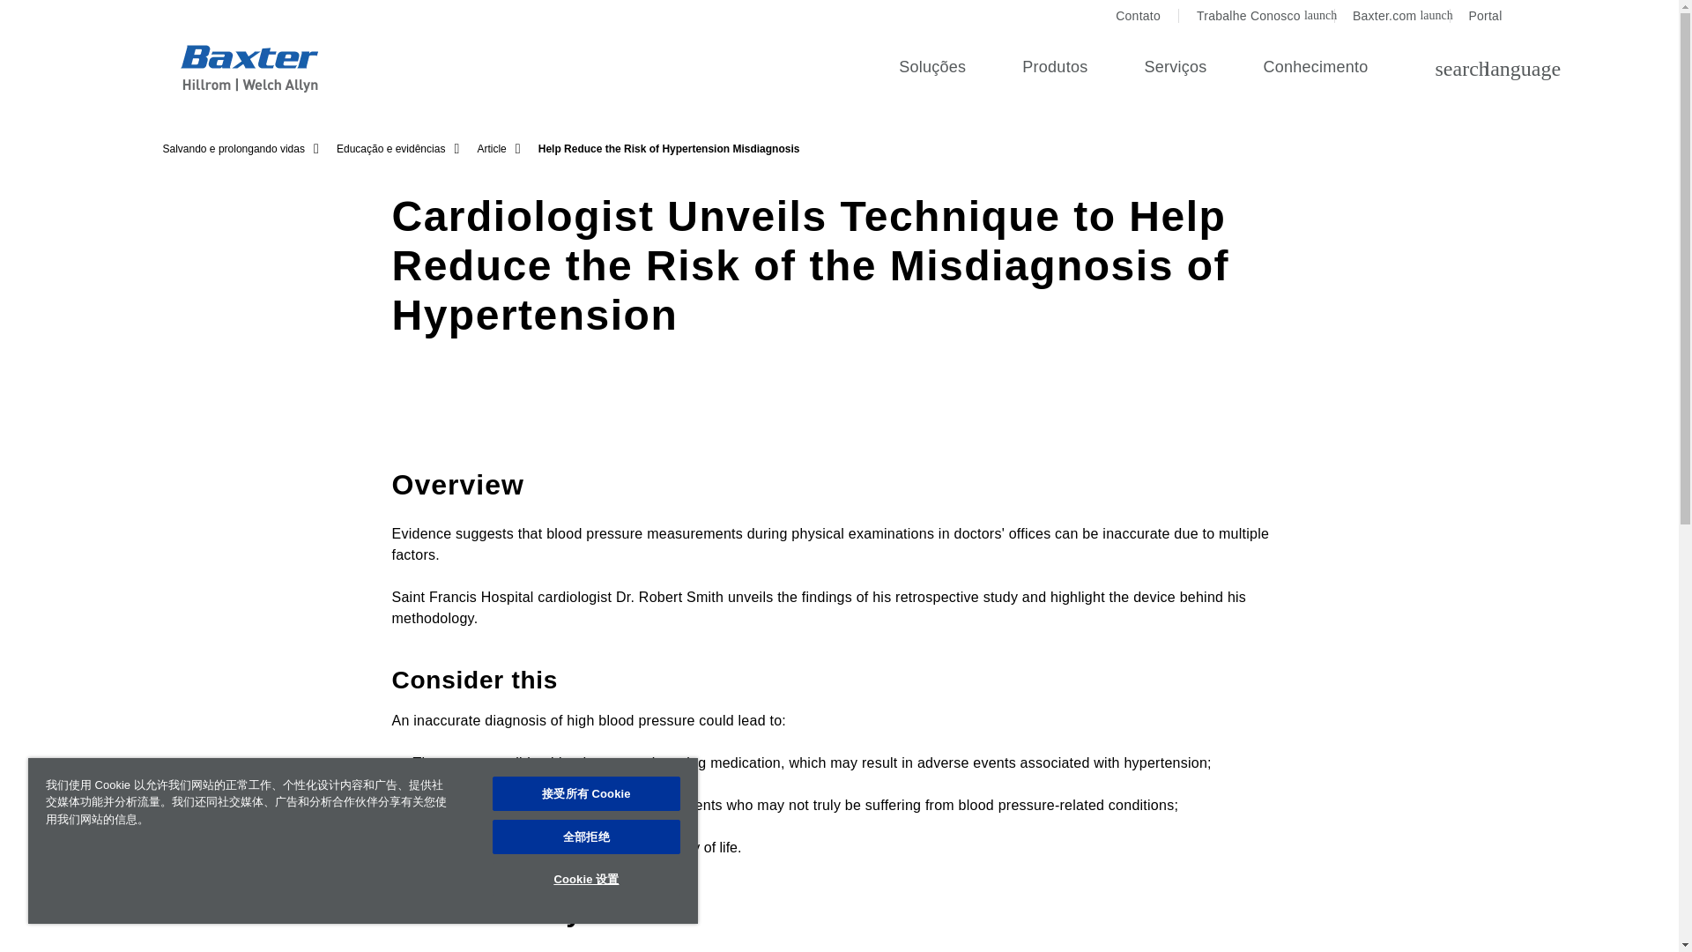 Image resolution: width=1692 pixels, height=952 pixels. Describe the element at coordinates (1256, 16) in the screenshot. I see `Produtos` at that location.